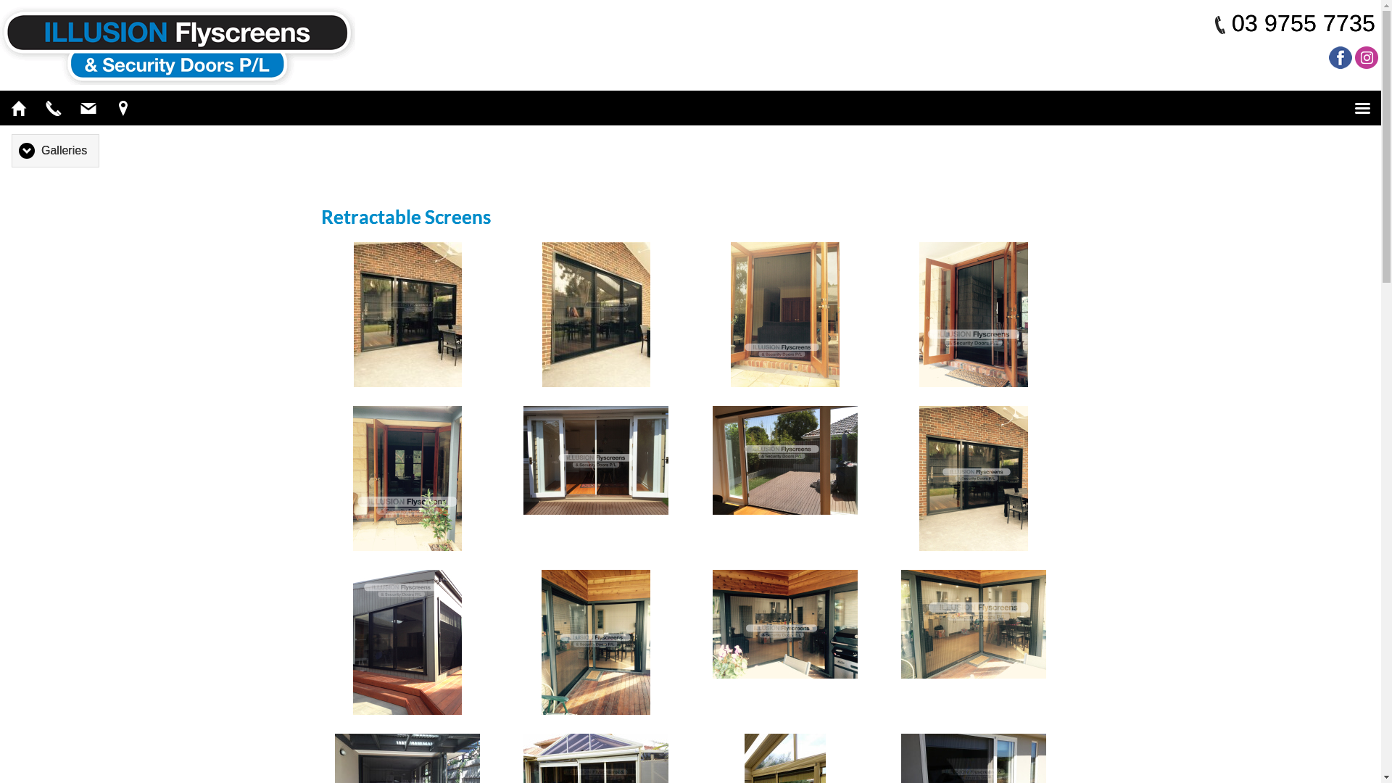 Image resolution: width=1392 pixels, height=783 pixels. What do you see at coordinates (88, 108) in the screenshot?
I see `EMAIL` at bounding box center [88, 108].